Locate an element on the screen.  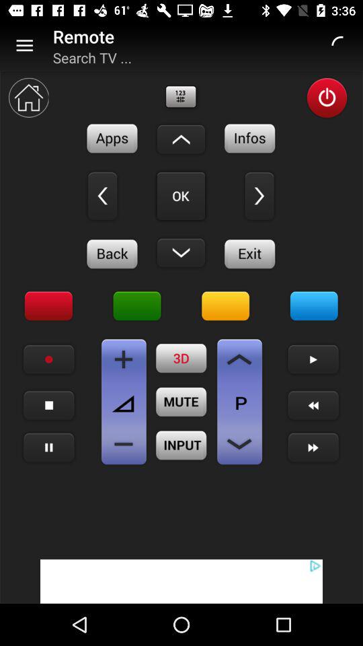
increase volume is located at coordinates (124, 359).